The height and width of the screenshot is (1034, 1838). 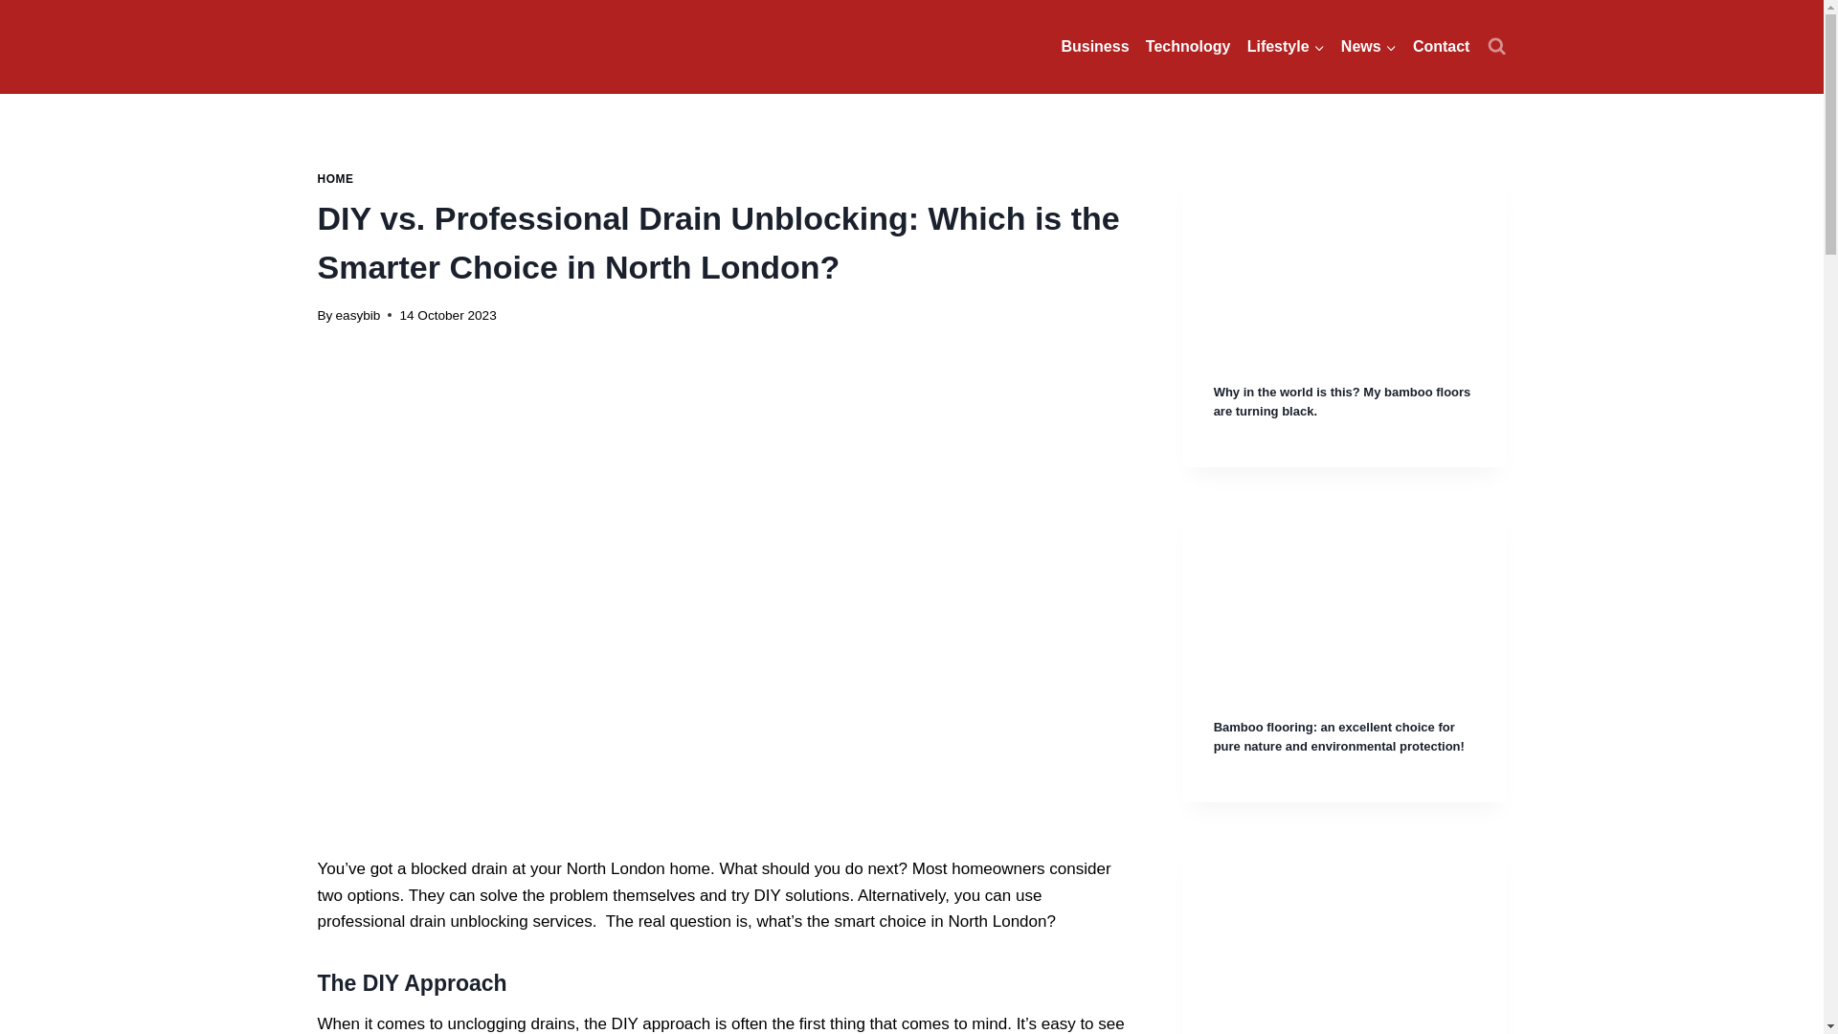 What do you see at coordinates (336, 179) in the screenshot?
I see `HOME` at bounding box center [336, 179].